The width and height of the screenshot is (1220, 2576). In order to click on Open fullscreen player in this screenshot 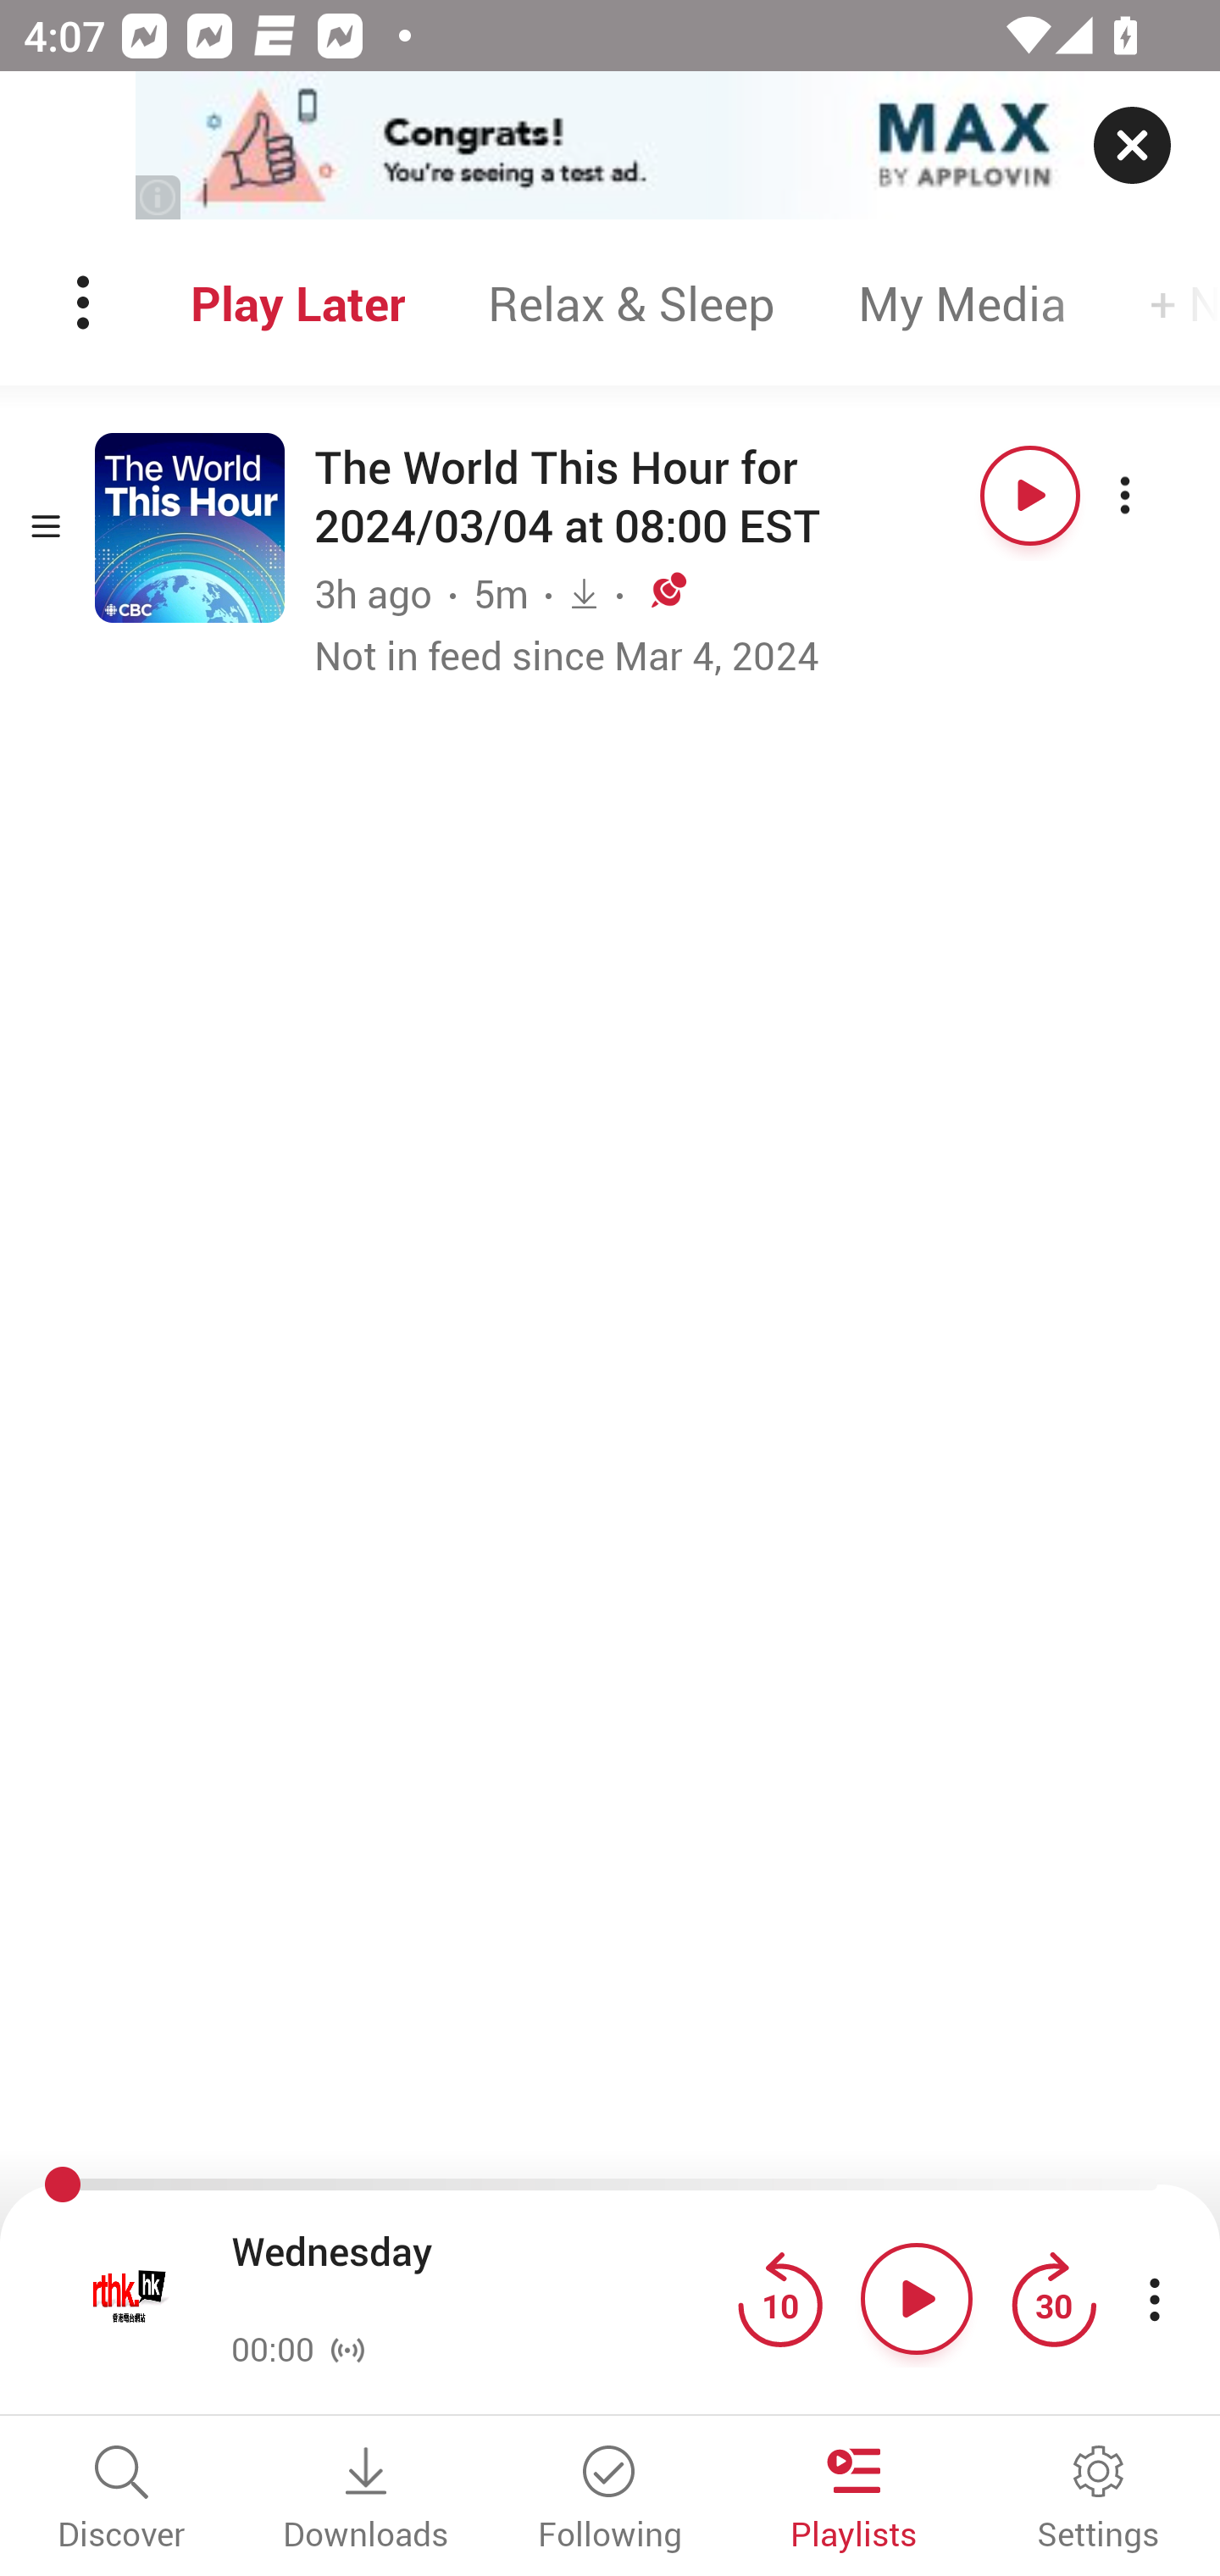, I will do `click(130, 2298)`.